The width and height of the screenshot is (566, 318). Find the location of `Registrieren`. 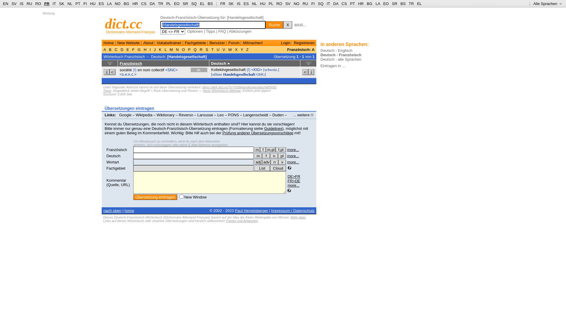

Registrieren is located at coordinates (304, 43).